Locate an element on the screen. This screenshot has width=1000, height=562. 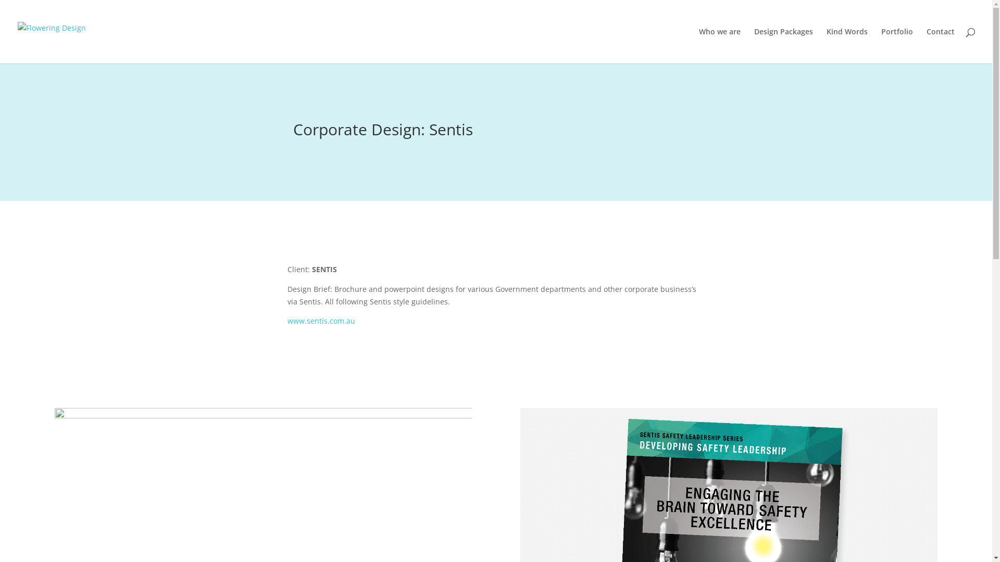
Portfolio is located at coordinates (897, 46).